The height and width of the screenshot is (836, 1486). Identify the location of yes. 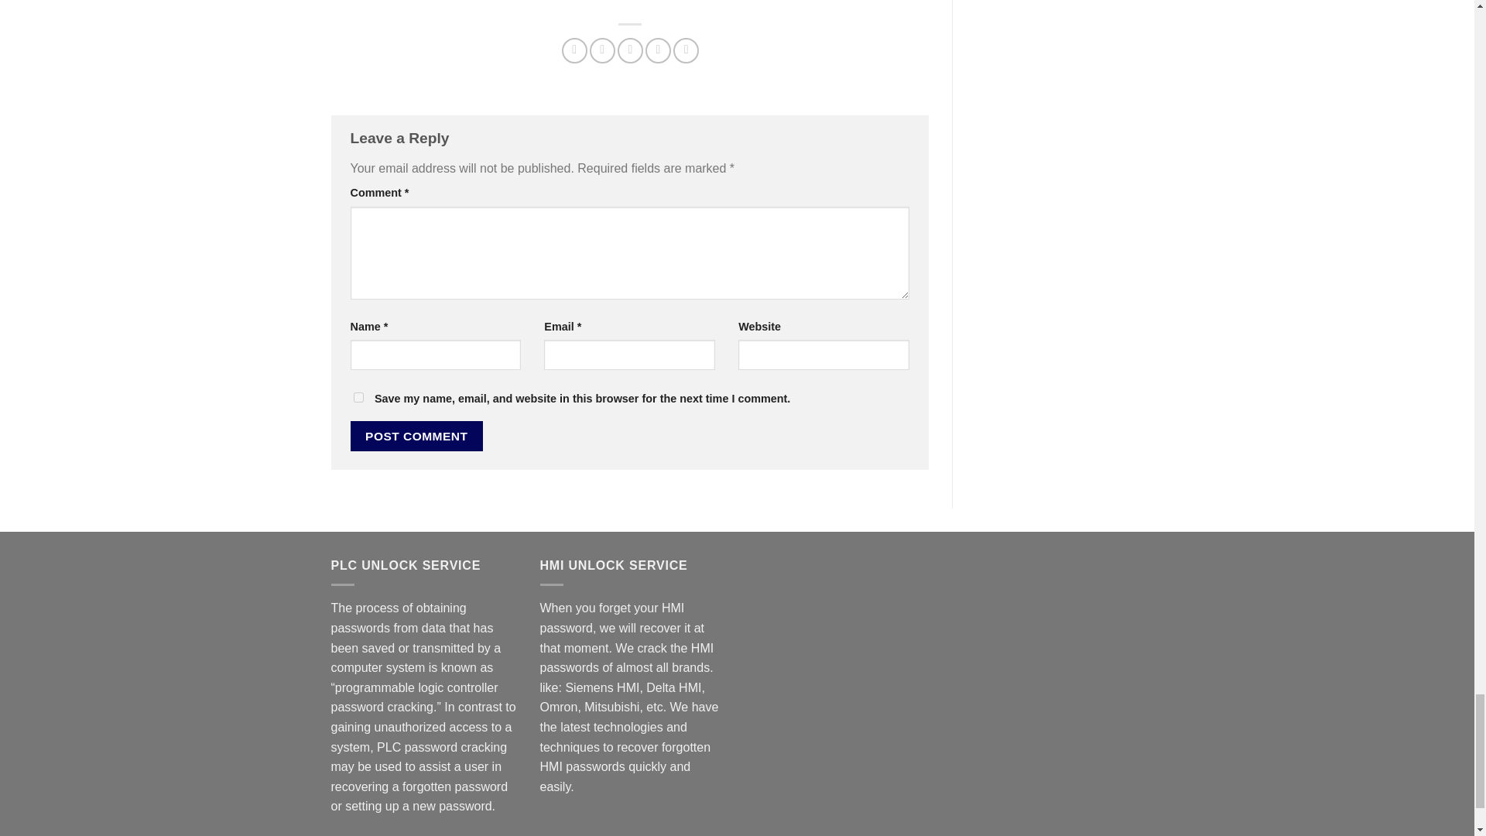
(358, 396).